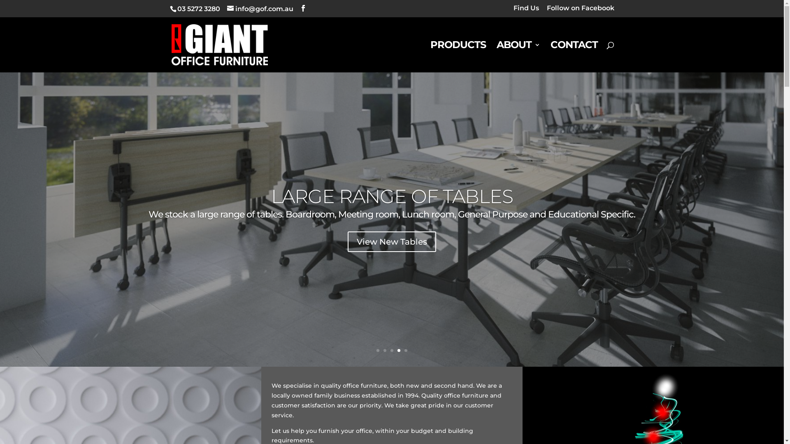  What do you see at coordinates (378, 350) in the screenshot?
I see `1` at bounding box center [378, 350].